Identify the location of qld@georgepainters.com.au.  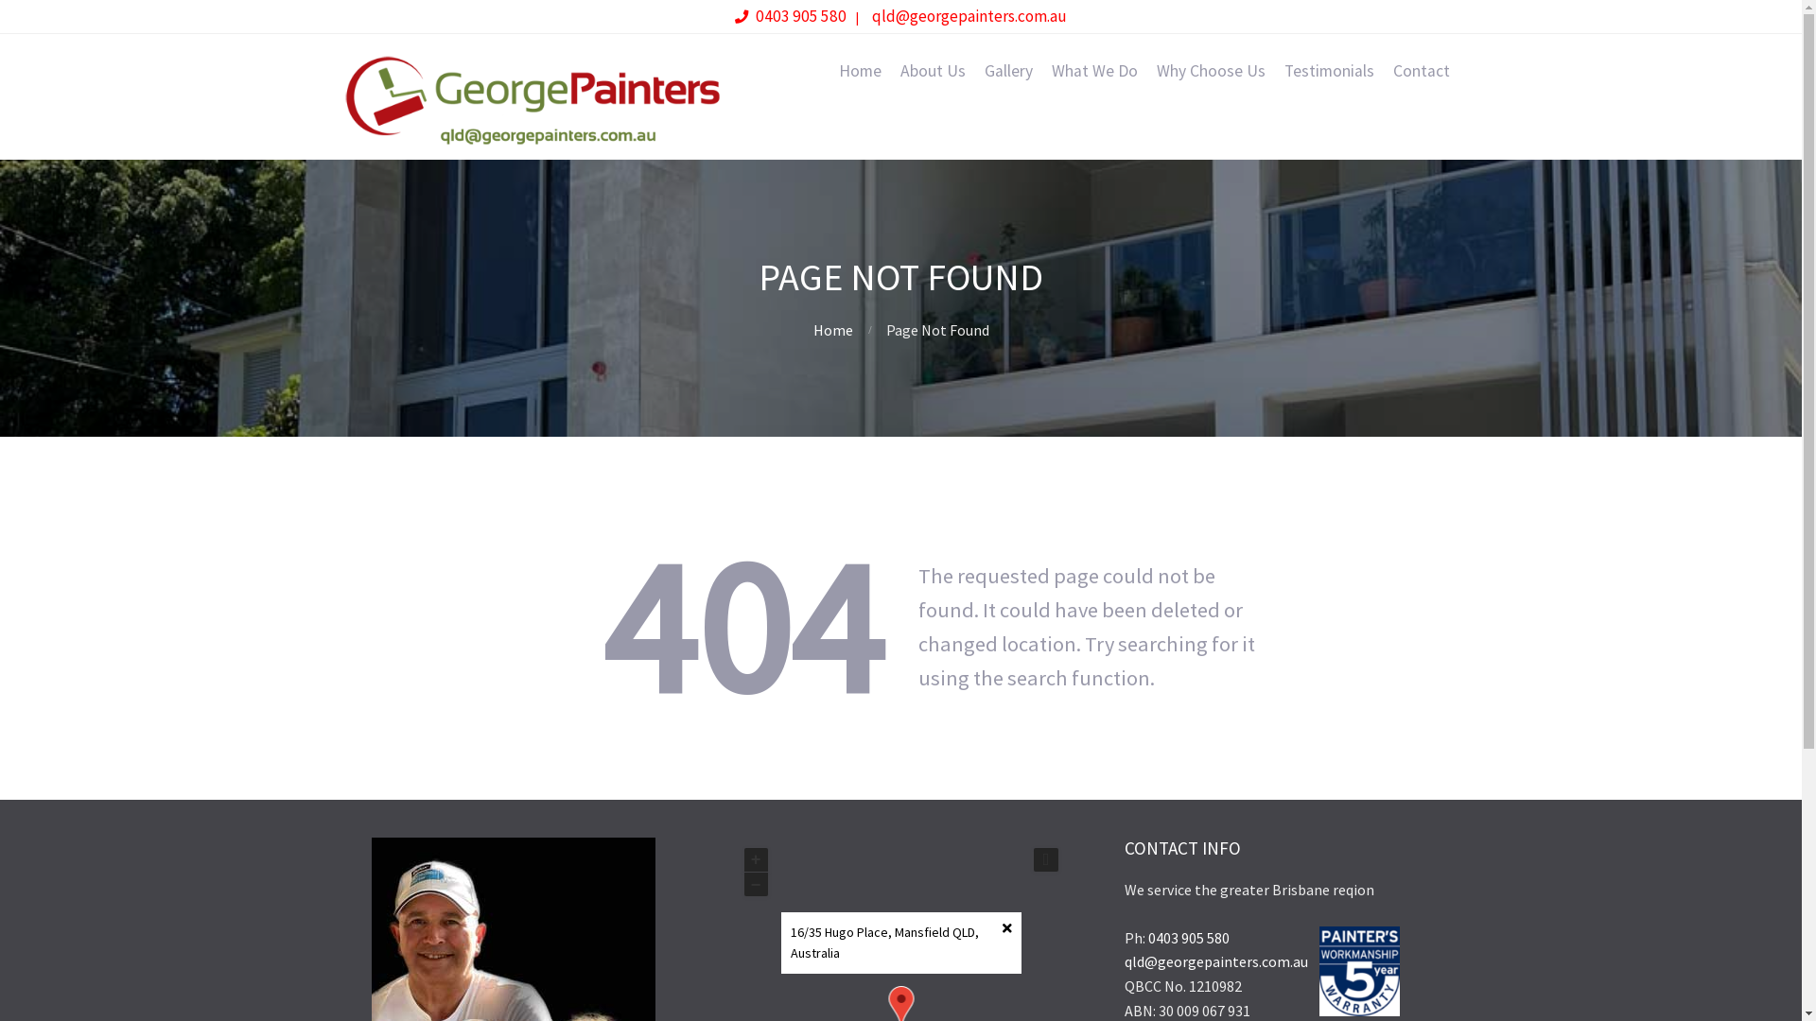
(1215, 961).